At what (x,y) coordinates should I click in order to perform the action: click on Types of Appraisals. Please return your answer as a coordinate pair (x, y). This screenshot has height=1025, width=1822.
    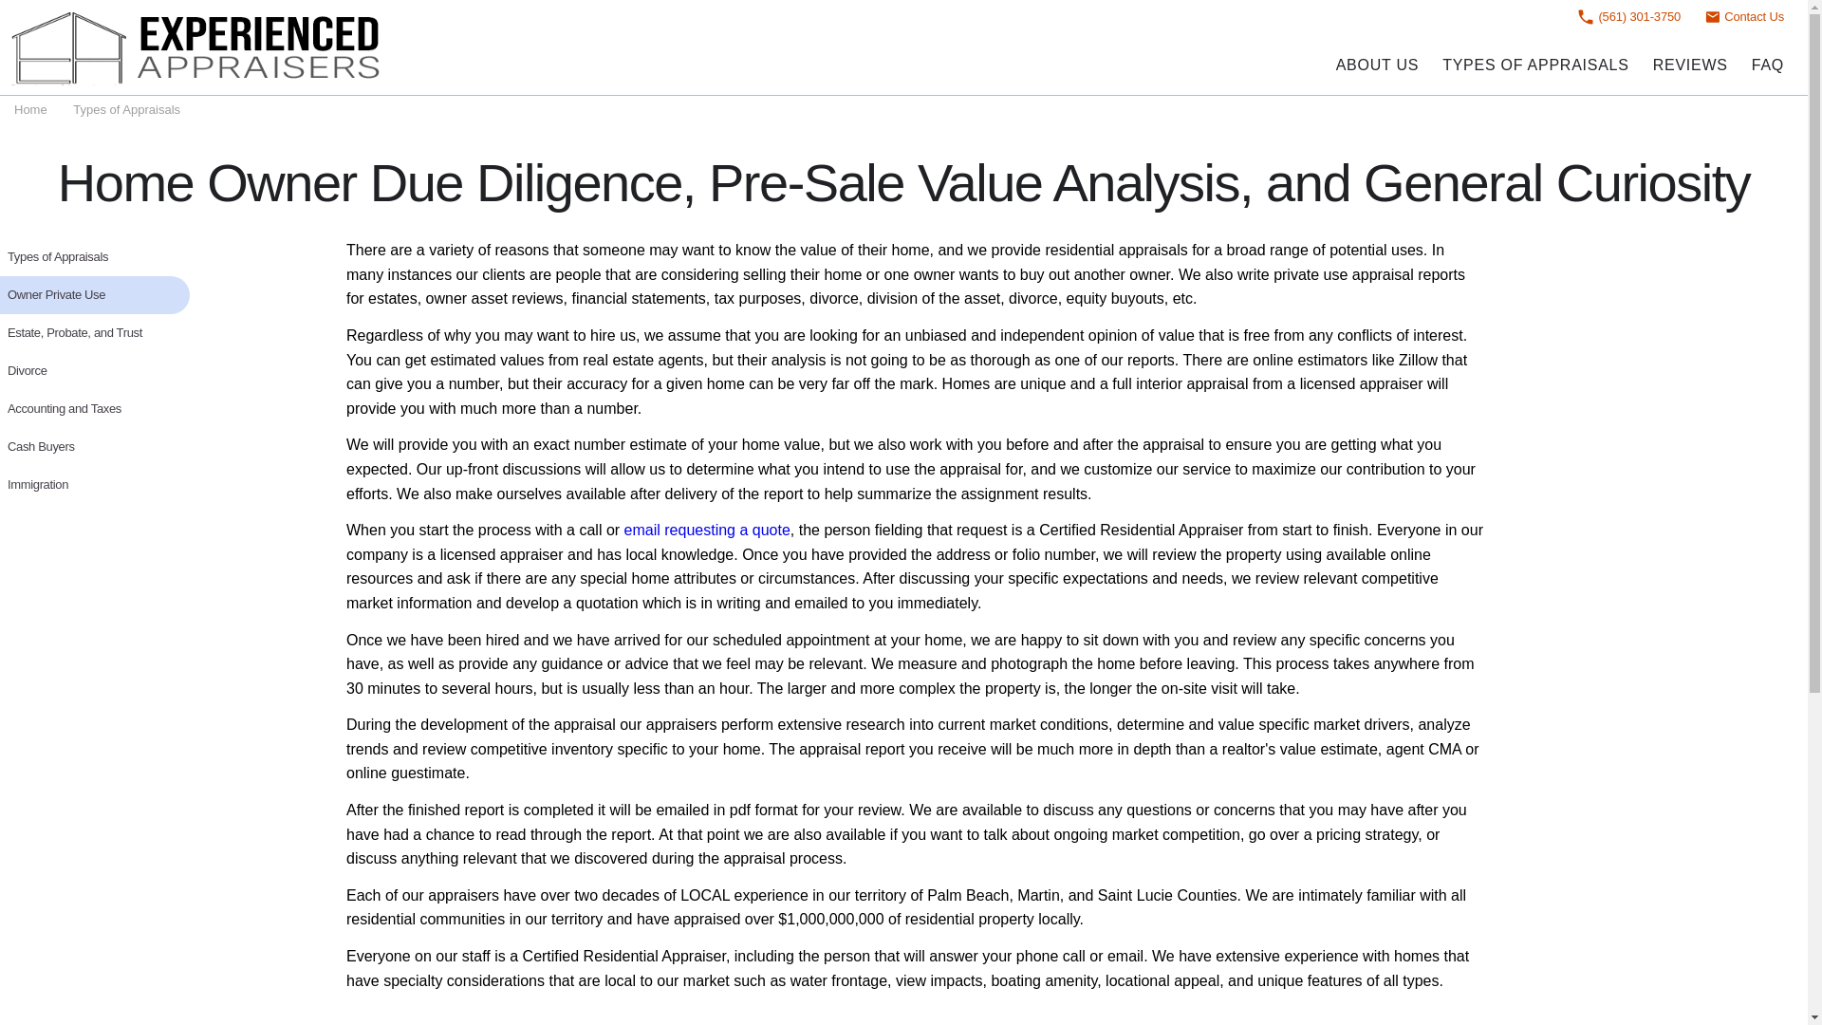
    Looking at the image, I should click on (126, 110).